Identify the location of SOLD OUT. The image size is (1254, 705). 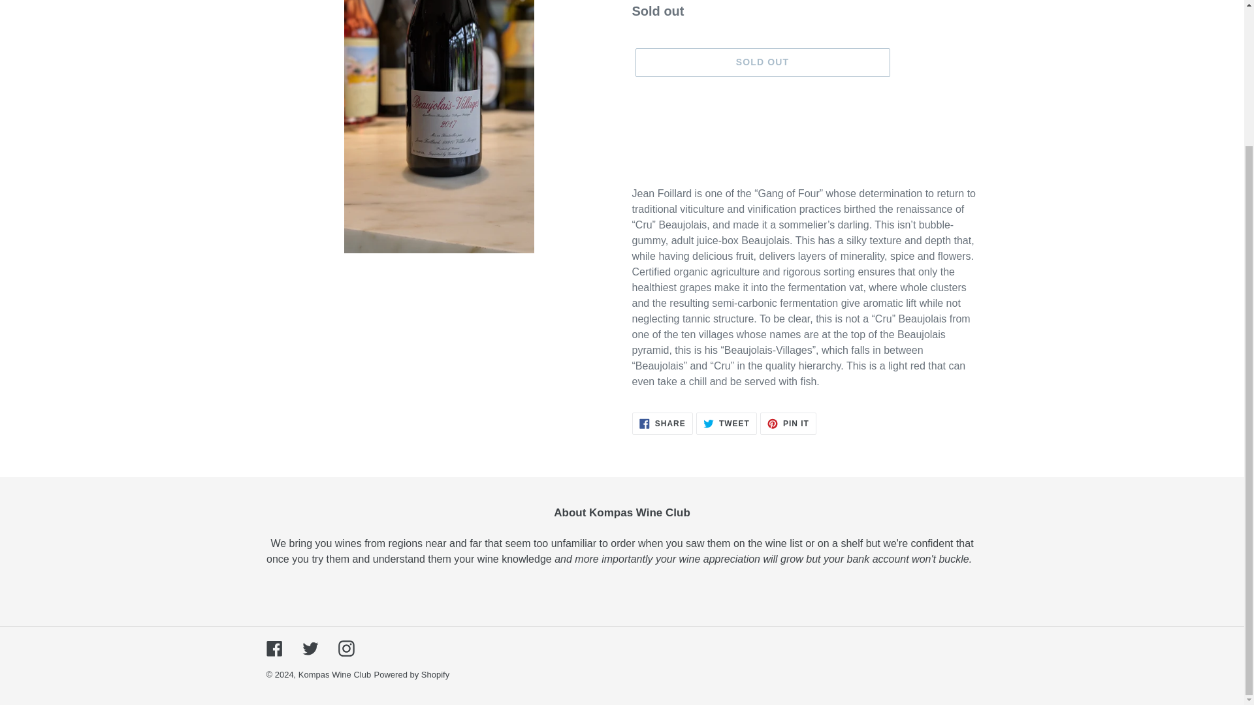
(762, 63).